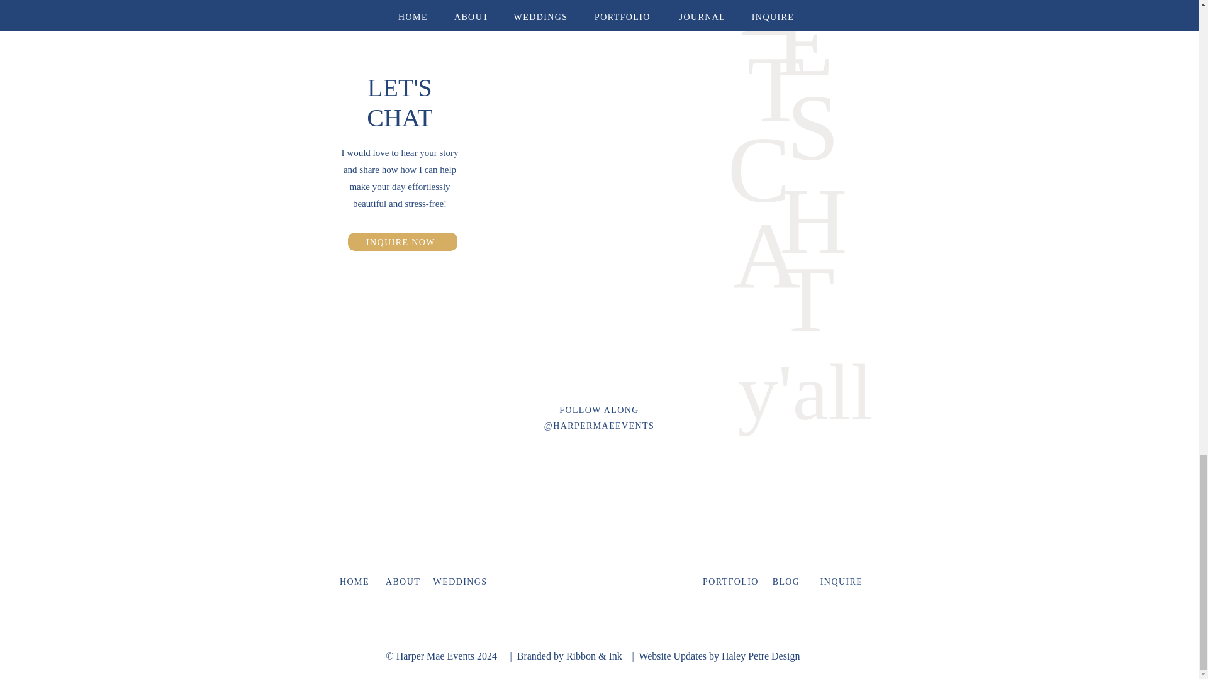 This screenshot has width=1208, height=679. I want to click on WEDDINGS, so click(460, 580).